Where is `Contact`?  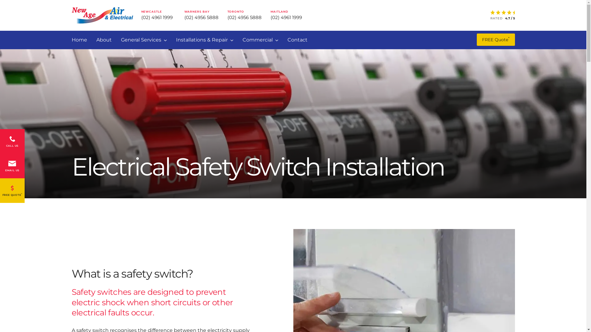 Contact is located at coordinates (297, 40).